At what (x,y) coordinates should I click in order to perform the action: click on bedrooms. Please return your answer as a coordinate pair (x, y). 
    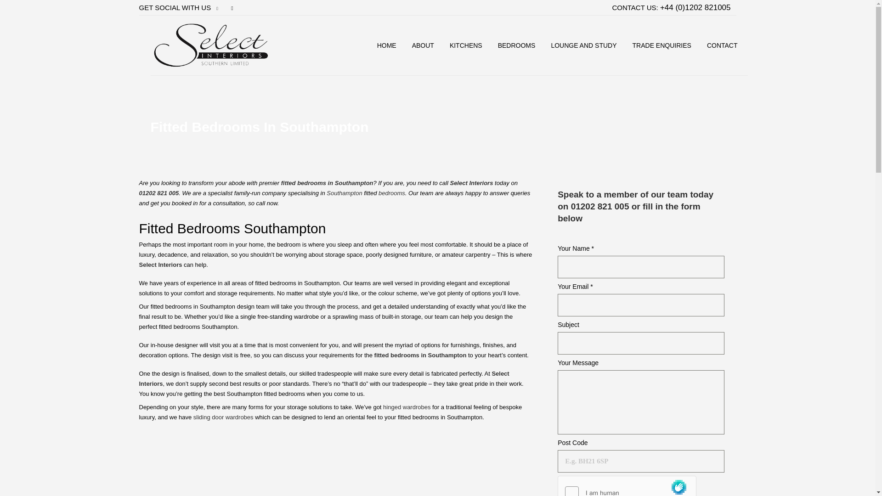
    Looking at the image, I should click on (391, 192).